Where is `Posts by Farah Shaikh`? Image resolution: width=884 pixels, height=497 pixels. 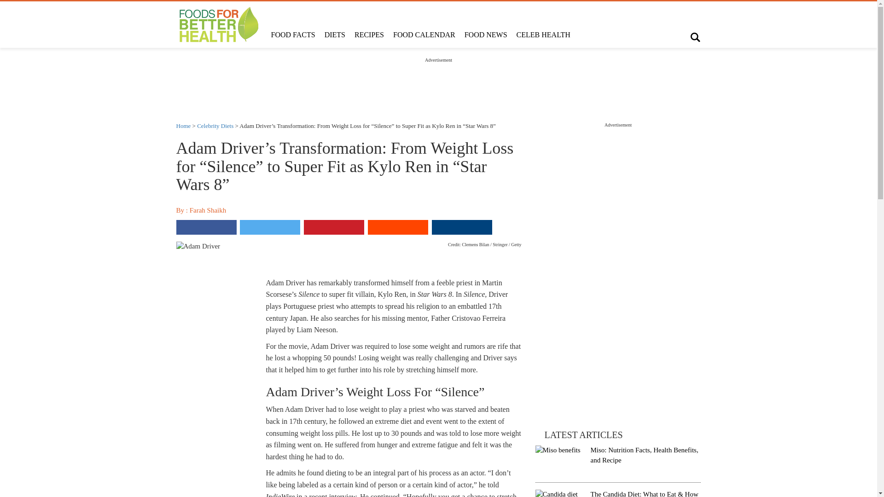
Posts by Farah Shaikh is located at coordinates (208, 210).